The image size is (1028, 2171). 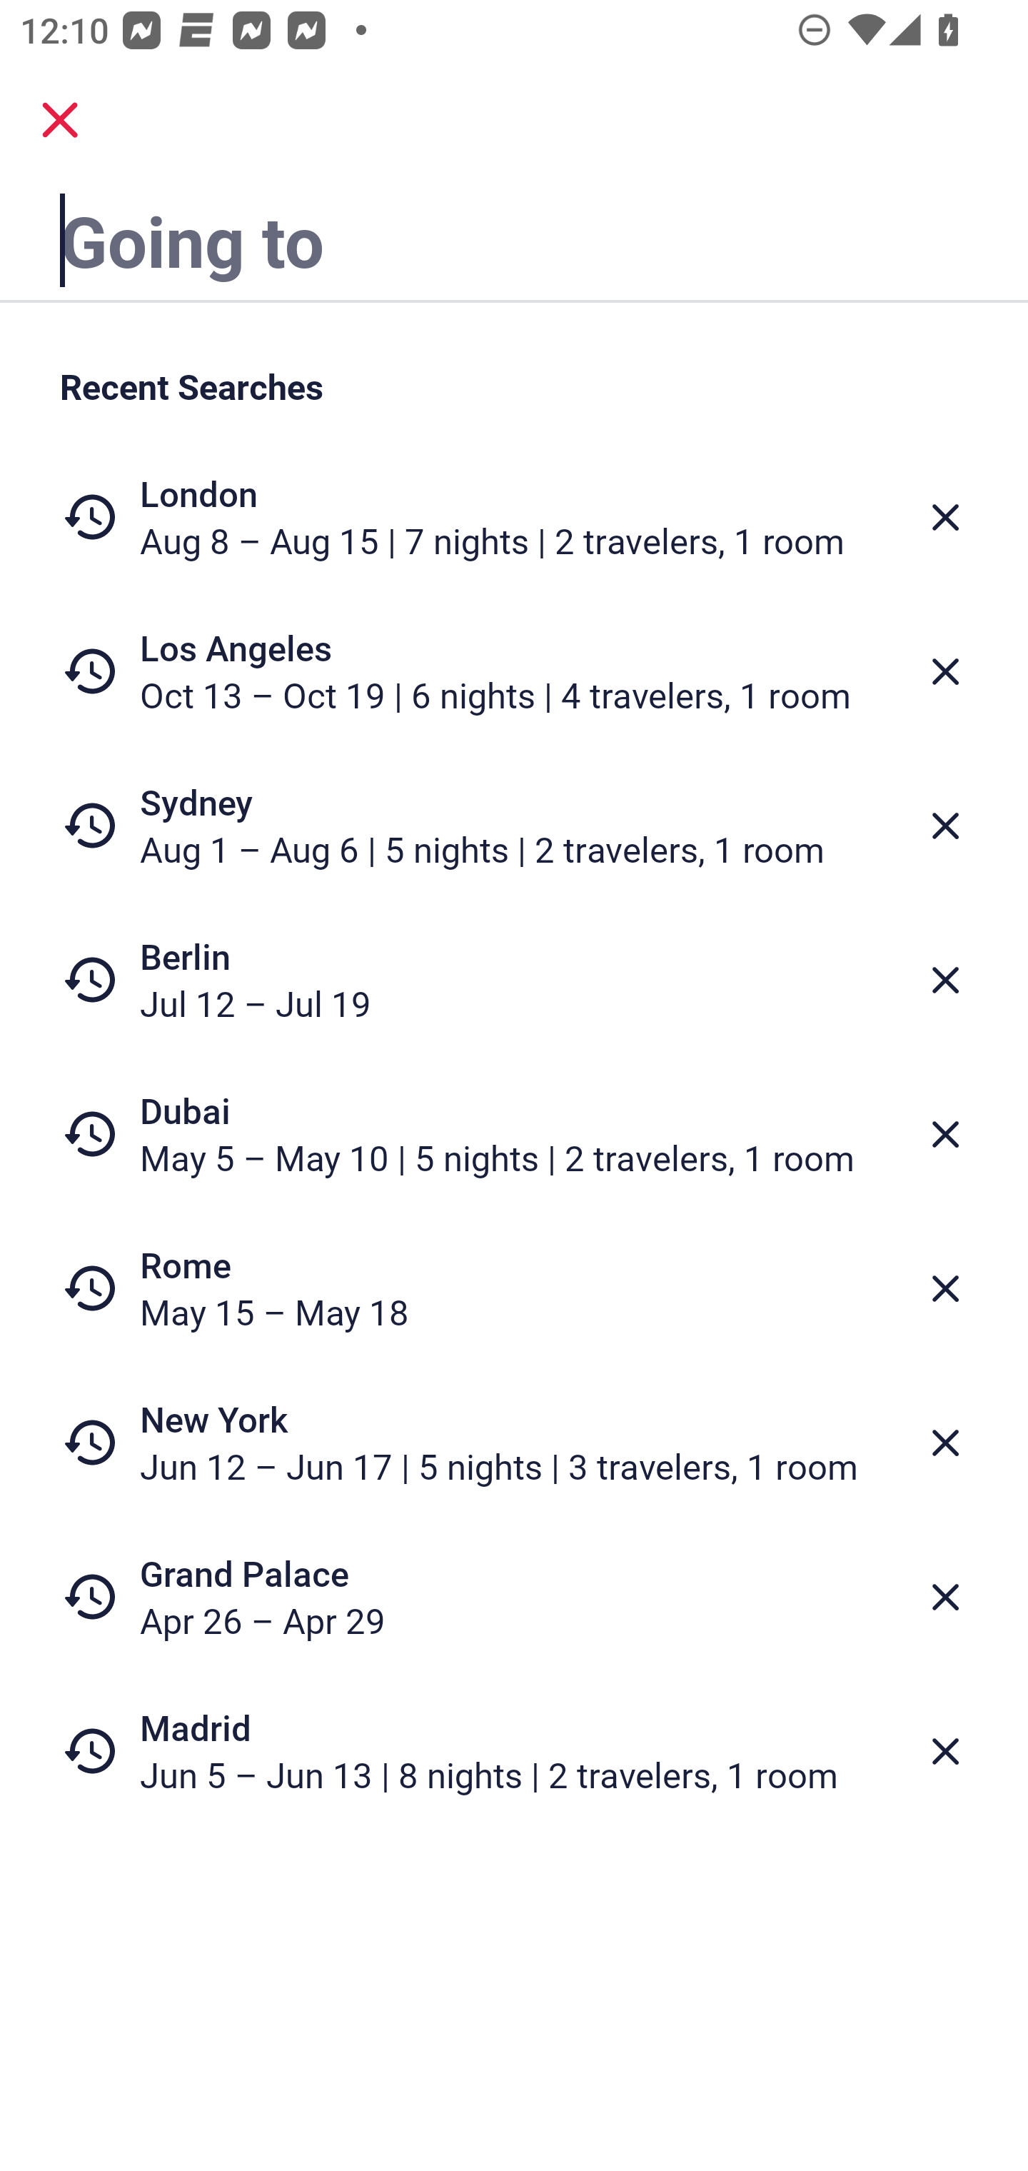 I want to click on Delete from recent searches, so click(x=945, y=517).